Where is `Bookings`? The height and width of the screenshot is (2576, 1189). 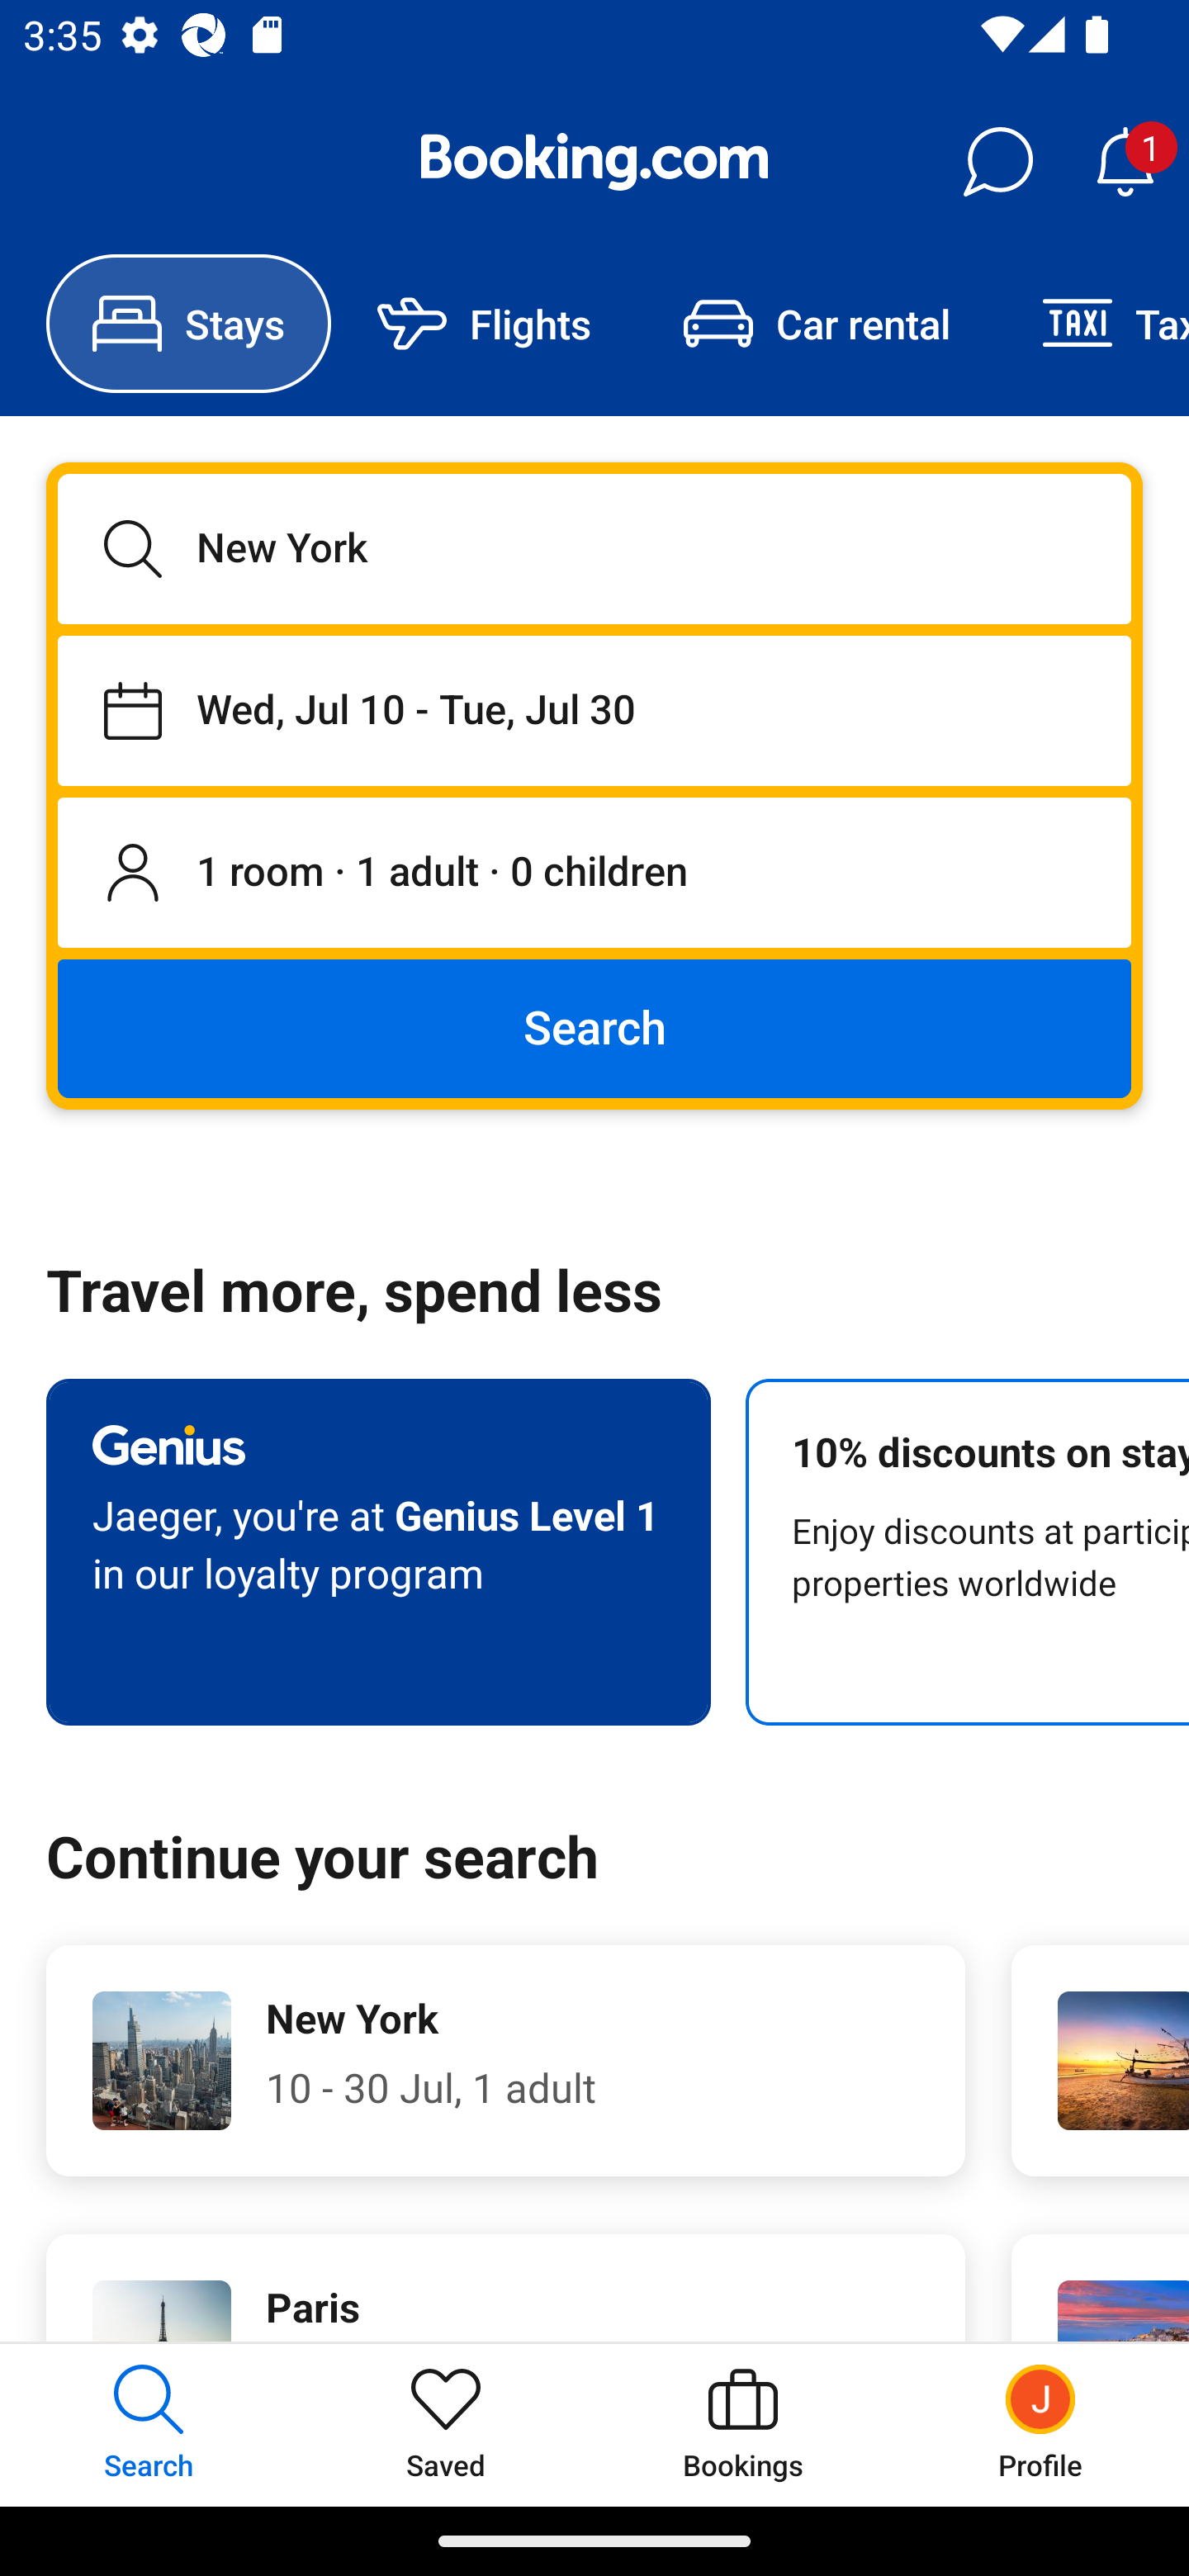 Bookings is located at coordinates (743, 2424).